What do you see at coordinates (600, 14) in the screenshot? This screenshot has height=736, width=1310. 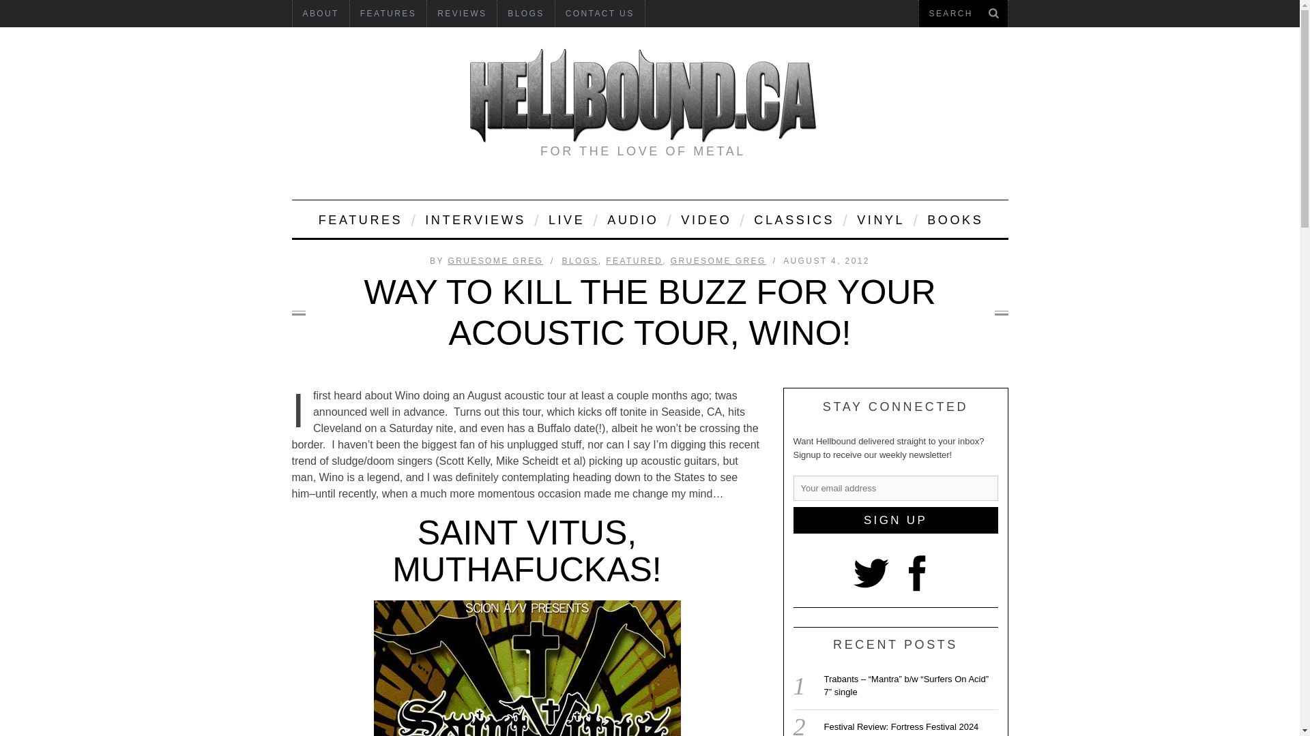 I see `CONTACT US` at bounding box center [600, 14].